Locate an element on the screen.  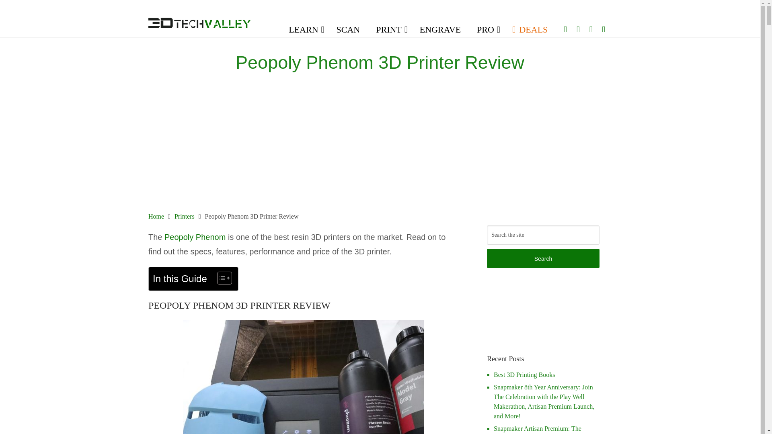
Peopoly Phenom is located at coordinates (195, 237).